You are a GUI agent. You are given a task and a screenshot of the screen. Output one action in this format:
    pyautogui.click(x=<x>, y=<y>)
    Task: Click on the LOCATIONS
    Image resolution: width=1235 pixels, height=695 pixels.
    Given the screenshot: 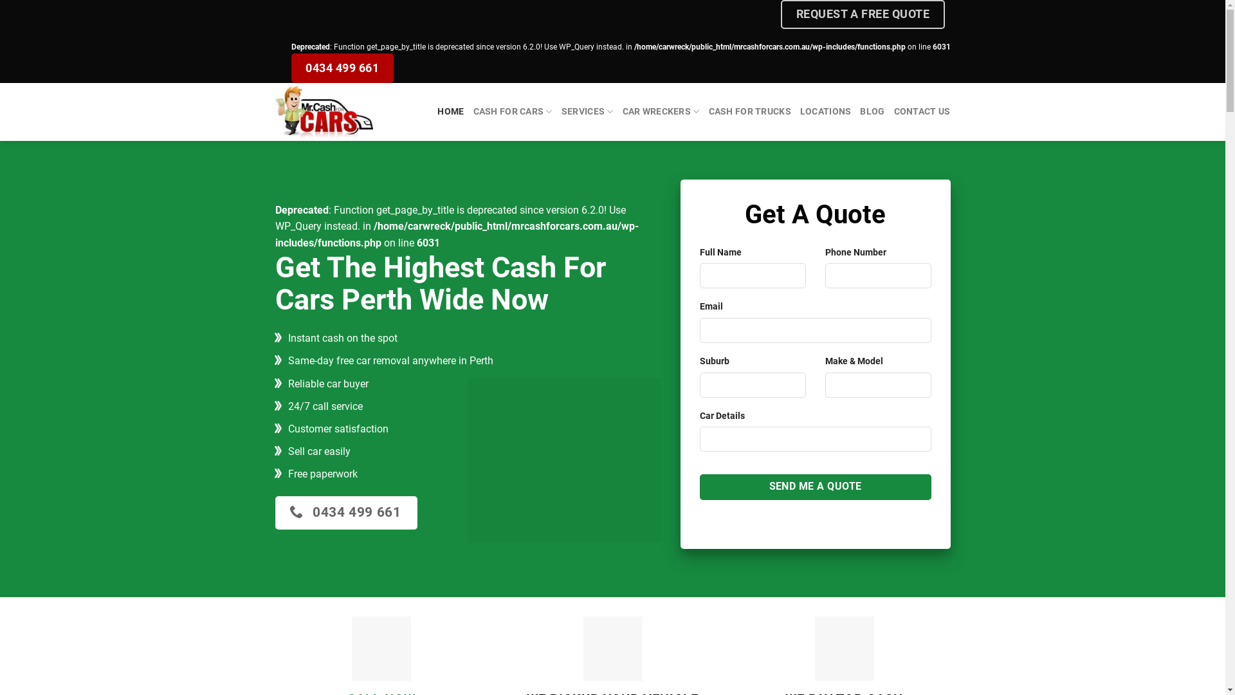 What is the action you would take?
    pyautogui.click(x=826, y=112)
    